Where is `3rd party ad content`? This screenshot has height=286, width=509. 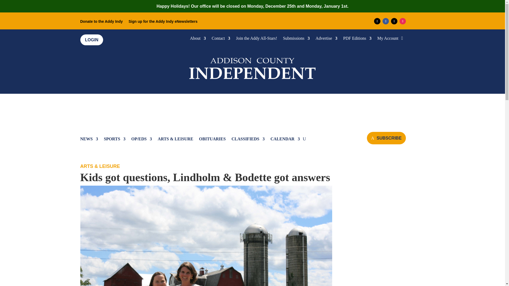
3rd party ad content is located at coordinates (253, 110).